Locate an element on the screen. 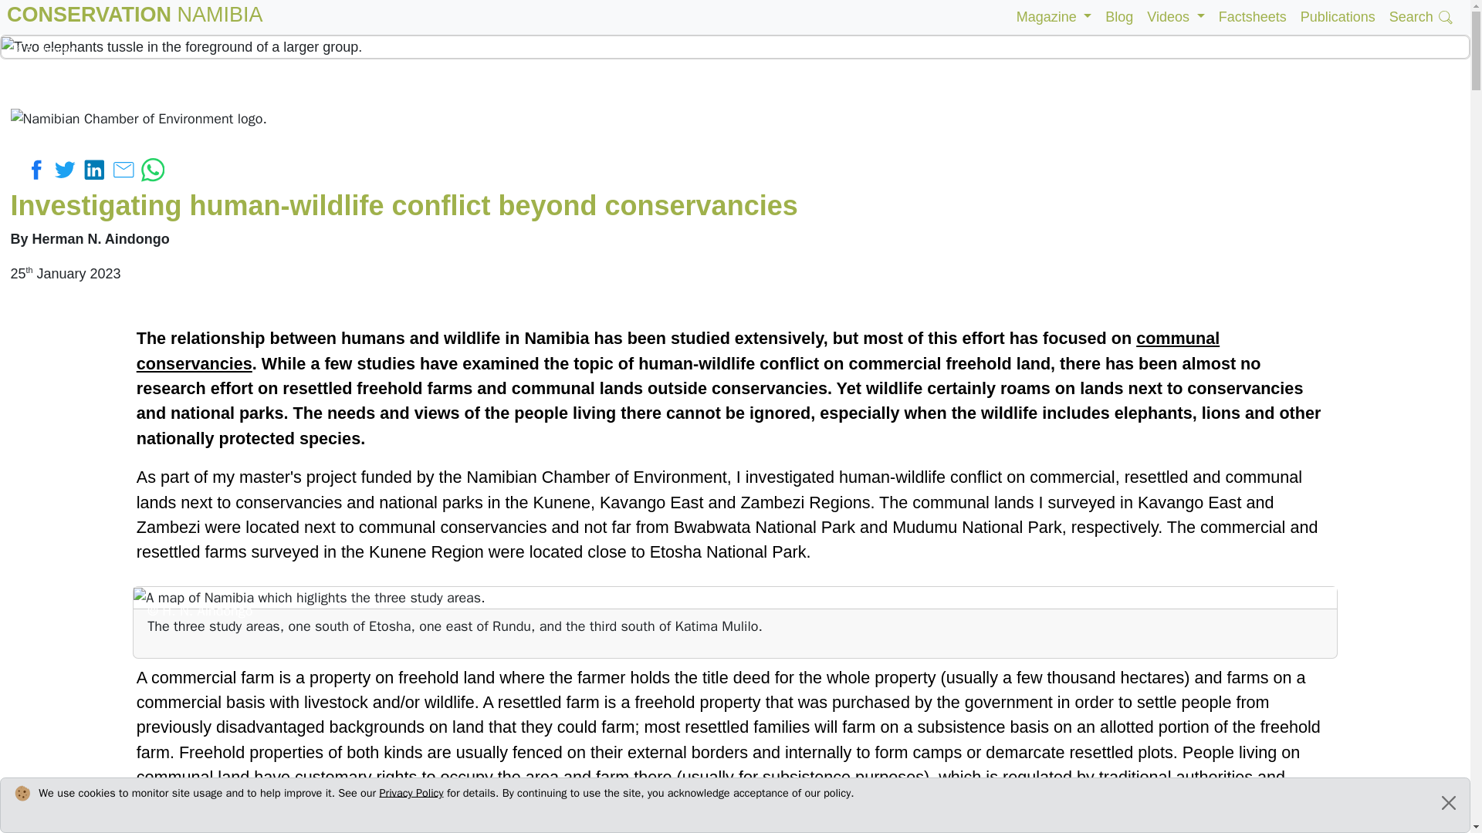 This screenshot has width=1482, height=833. Click to return to our main home page is located at coordinates (135, 17).